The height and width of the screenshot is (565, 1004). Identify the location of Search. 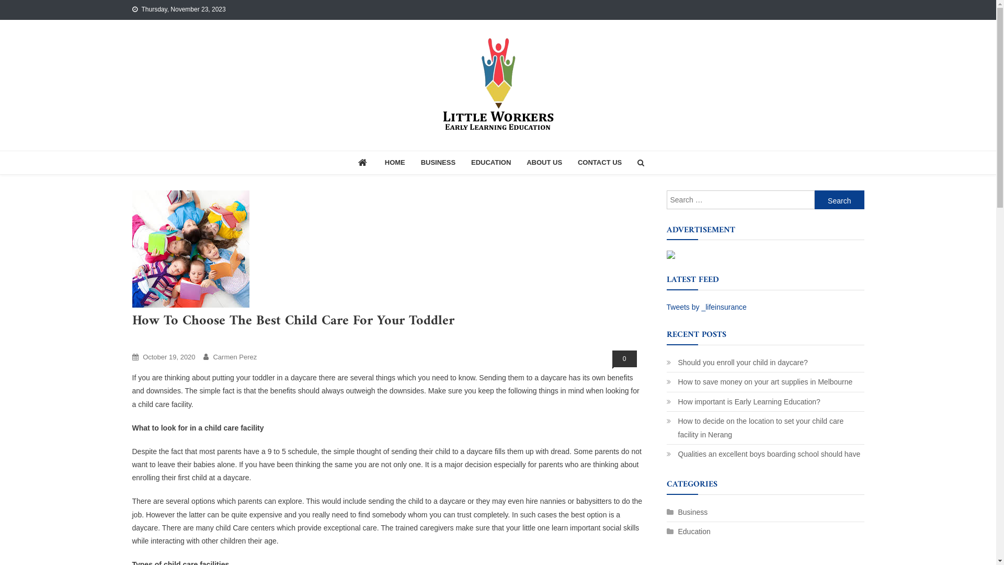
(840, 200).